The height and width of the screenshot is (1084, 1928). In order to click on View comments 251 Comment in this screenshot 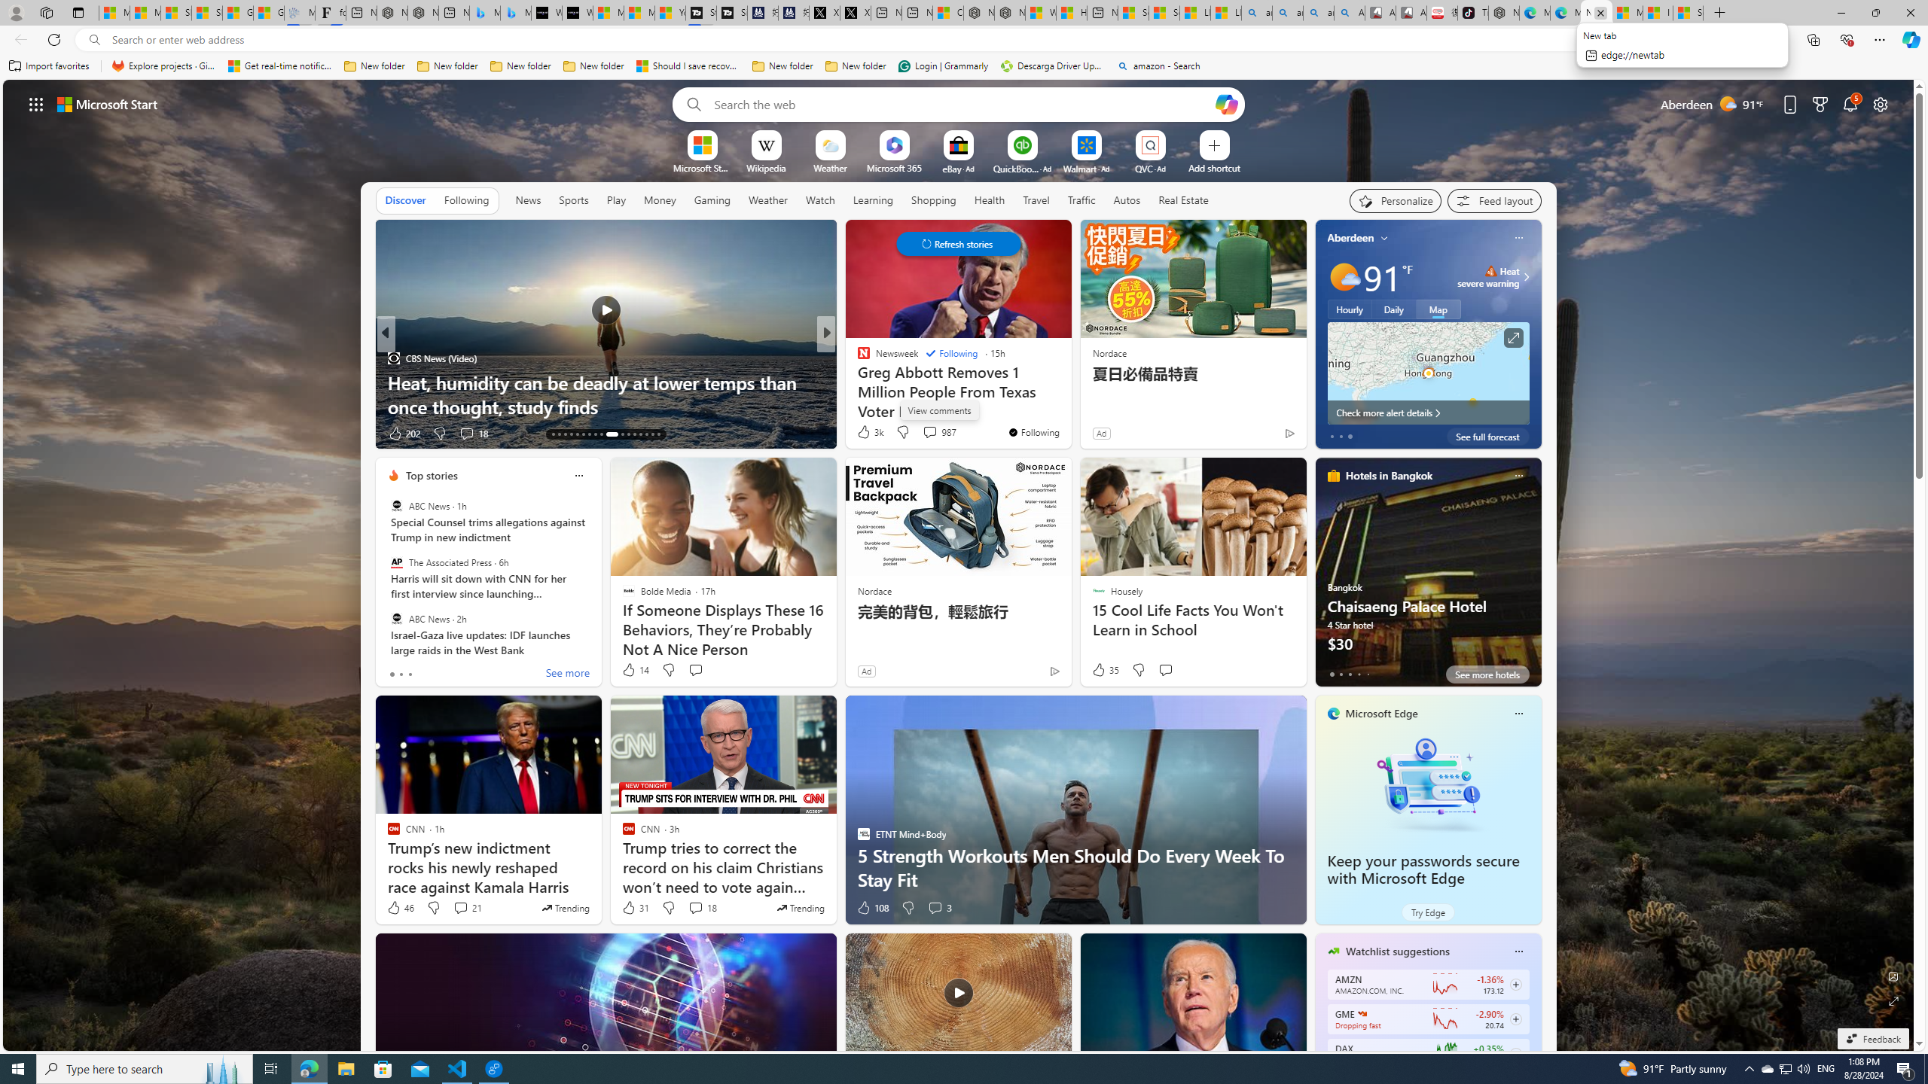, I will do `click(9, 433)`.